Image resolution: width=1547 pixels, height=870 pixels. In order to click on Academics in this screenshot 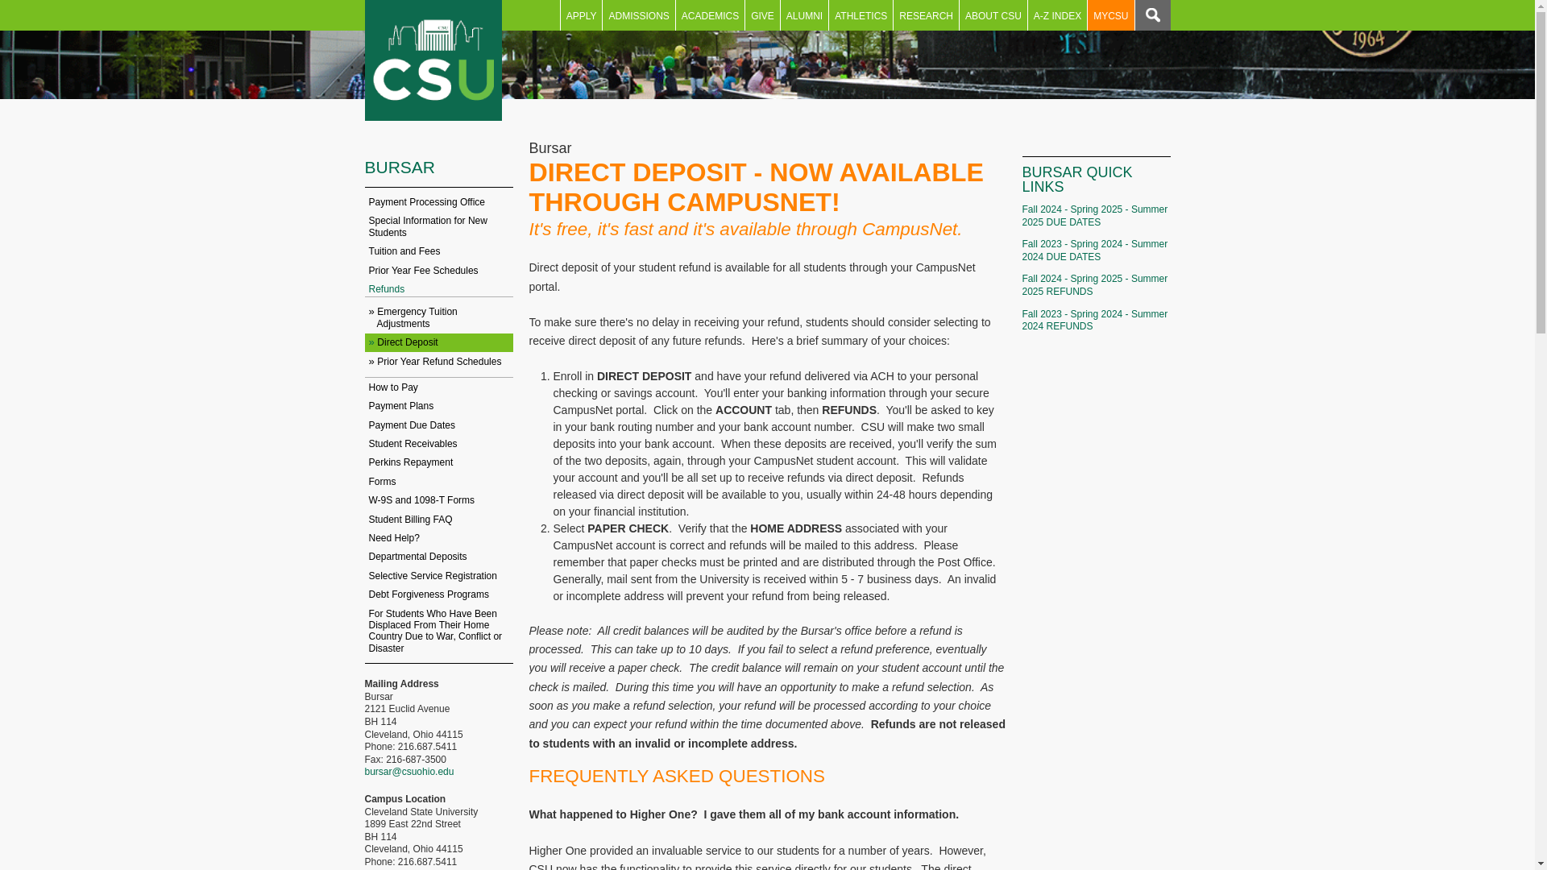, I will do `click(710, 14)`.